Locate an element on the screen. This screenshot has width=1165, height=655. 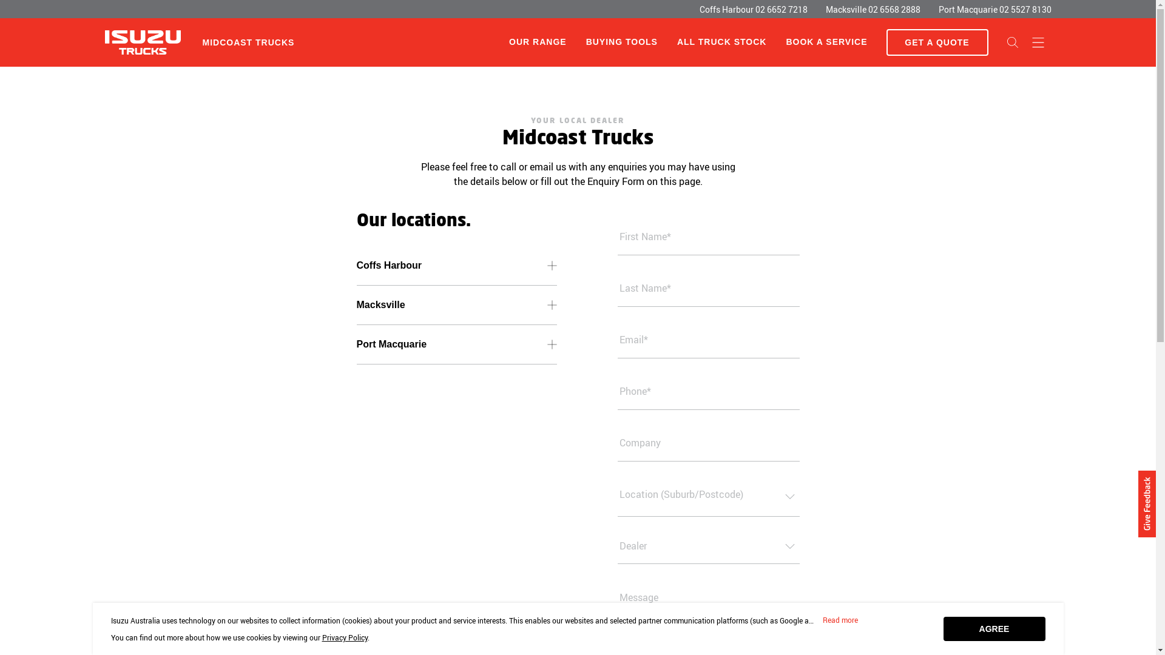
GET A QUOTE is located at coordinates (937, 42).